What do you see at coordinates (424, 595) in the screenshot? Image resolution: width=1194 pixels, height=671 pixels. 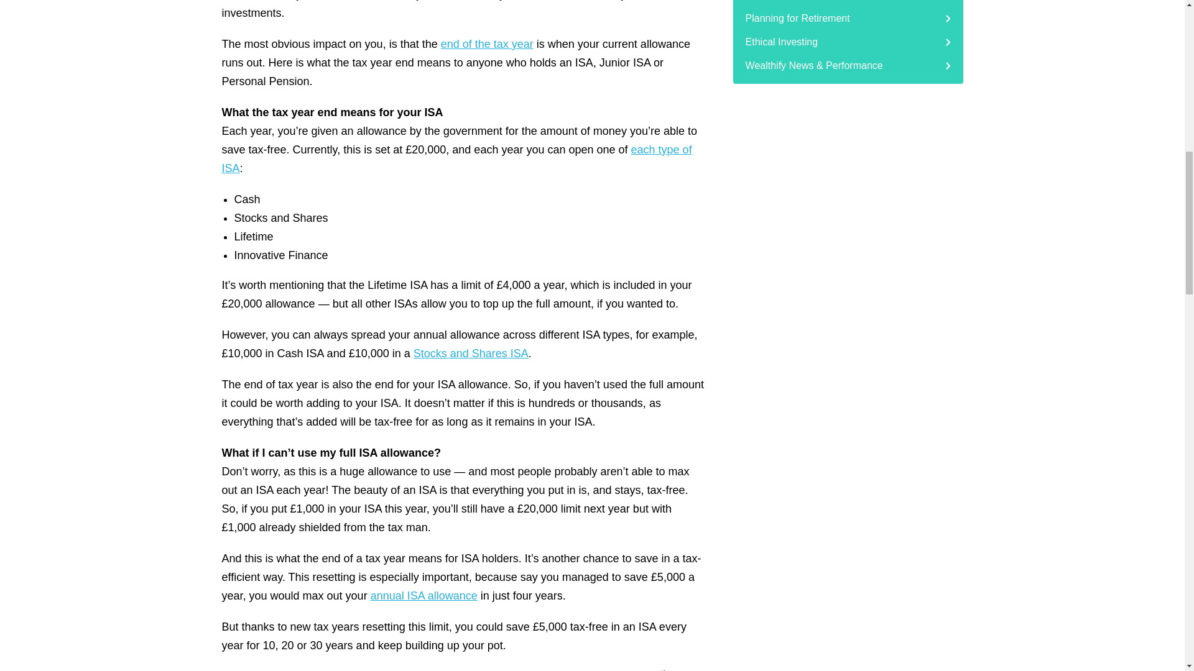 I see `Learn more about your annual ISA allowance` at bounding box center [424, 595].